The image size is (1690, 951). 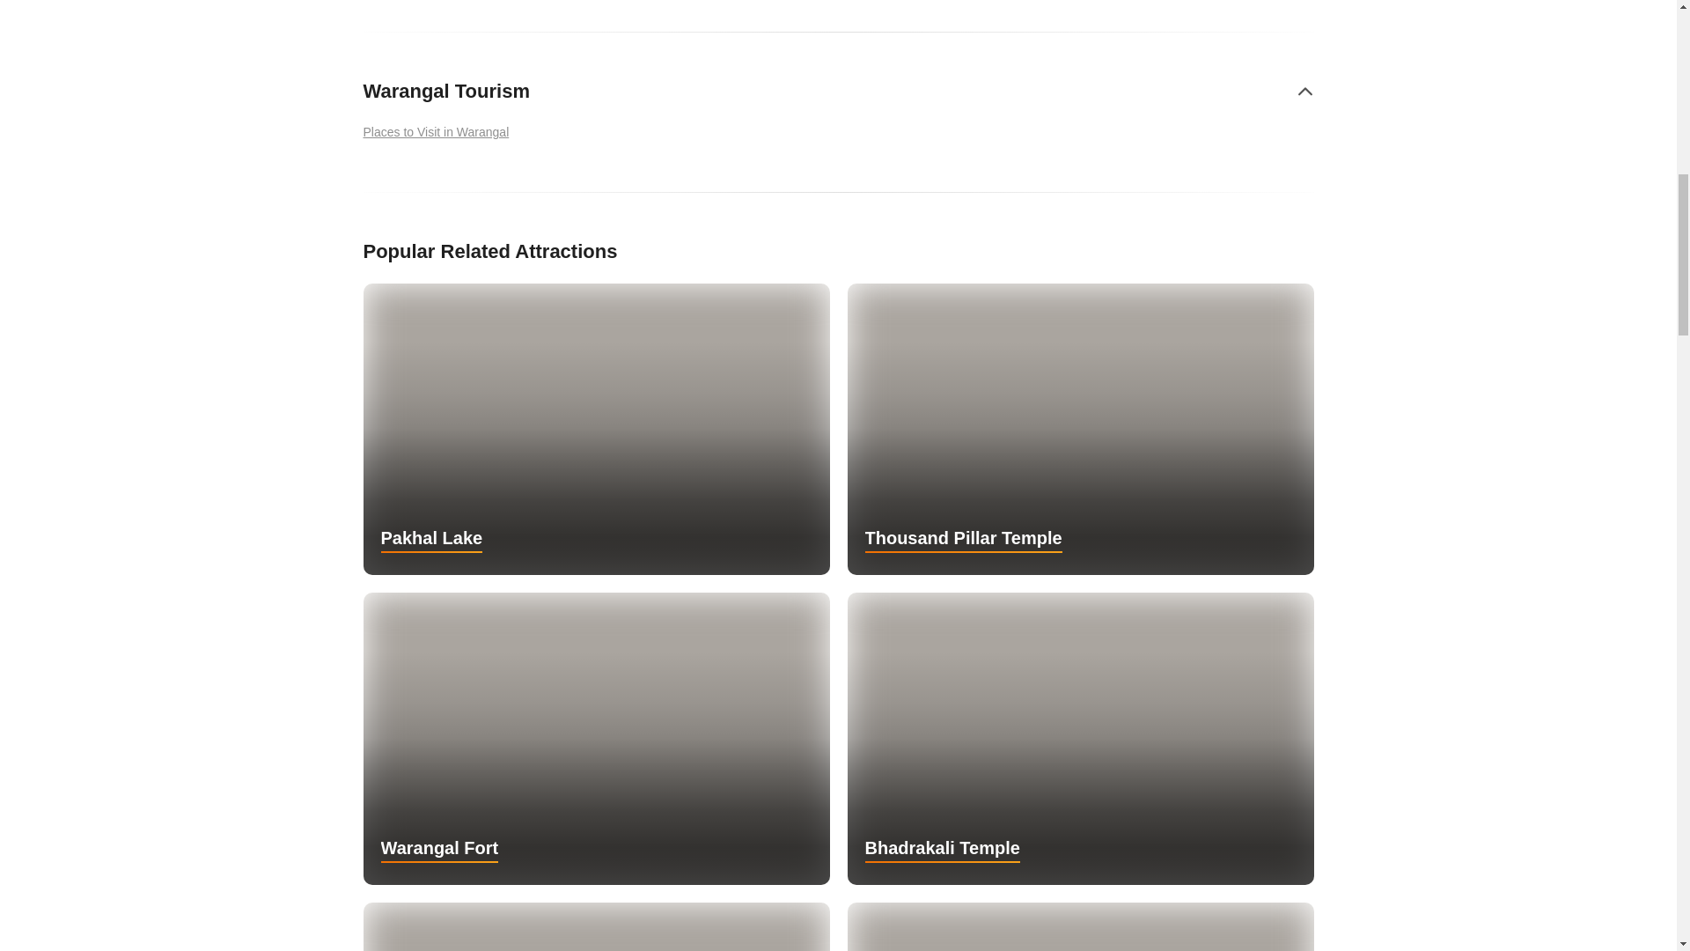 I want to click on Thousand Pillar Temple, so click(x=1079, y=429).